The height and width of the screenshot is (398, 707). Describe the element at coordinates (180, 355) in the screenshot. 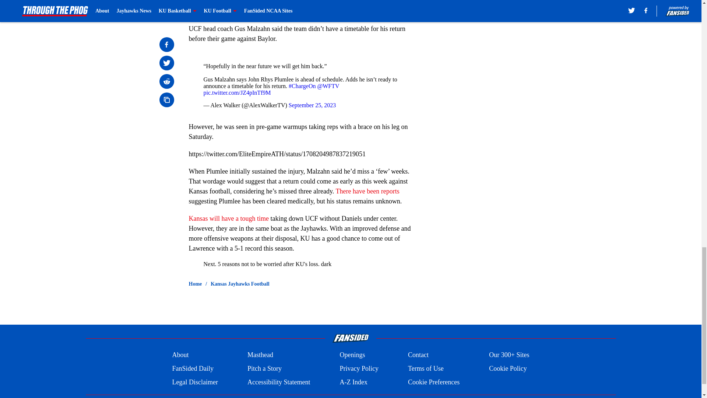

I see `About` at that location.